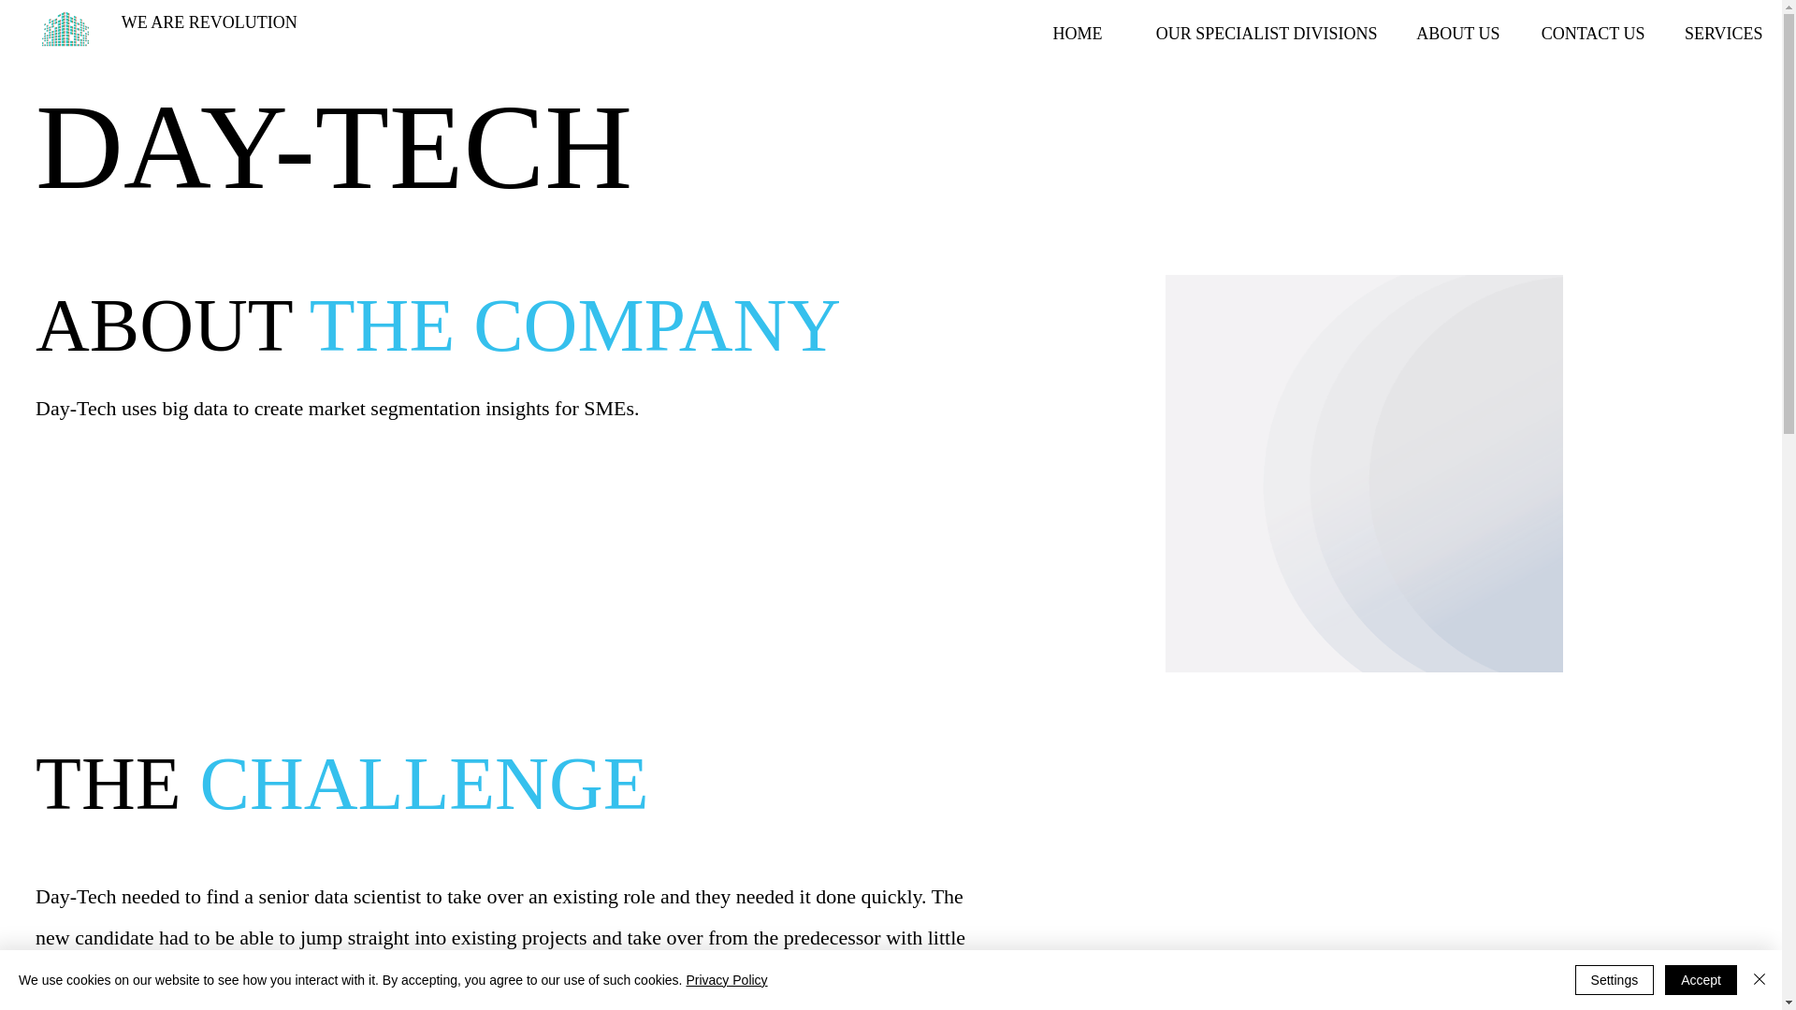 The width and height of the screenshot is (1796, 1010). Describe the element at coordinates (1615, 980) in the screenshot. I see `Settings` at that location.